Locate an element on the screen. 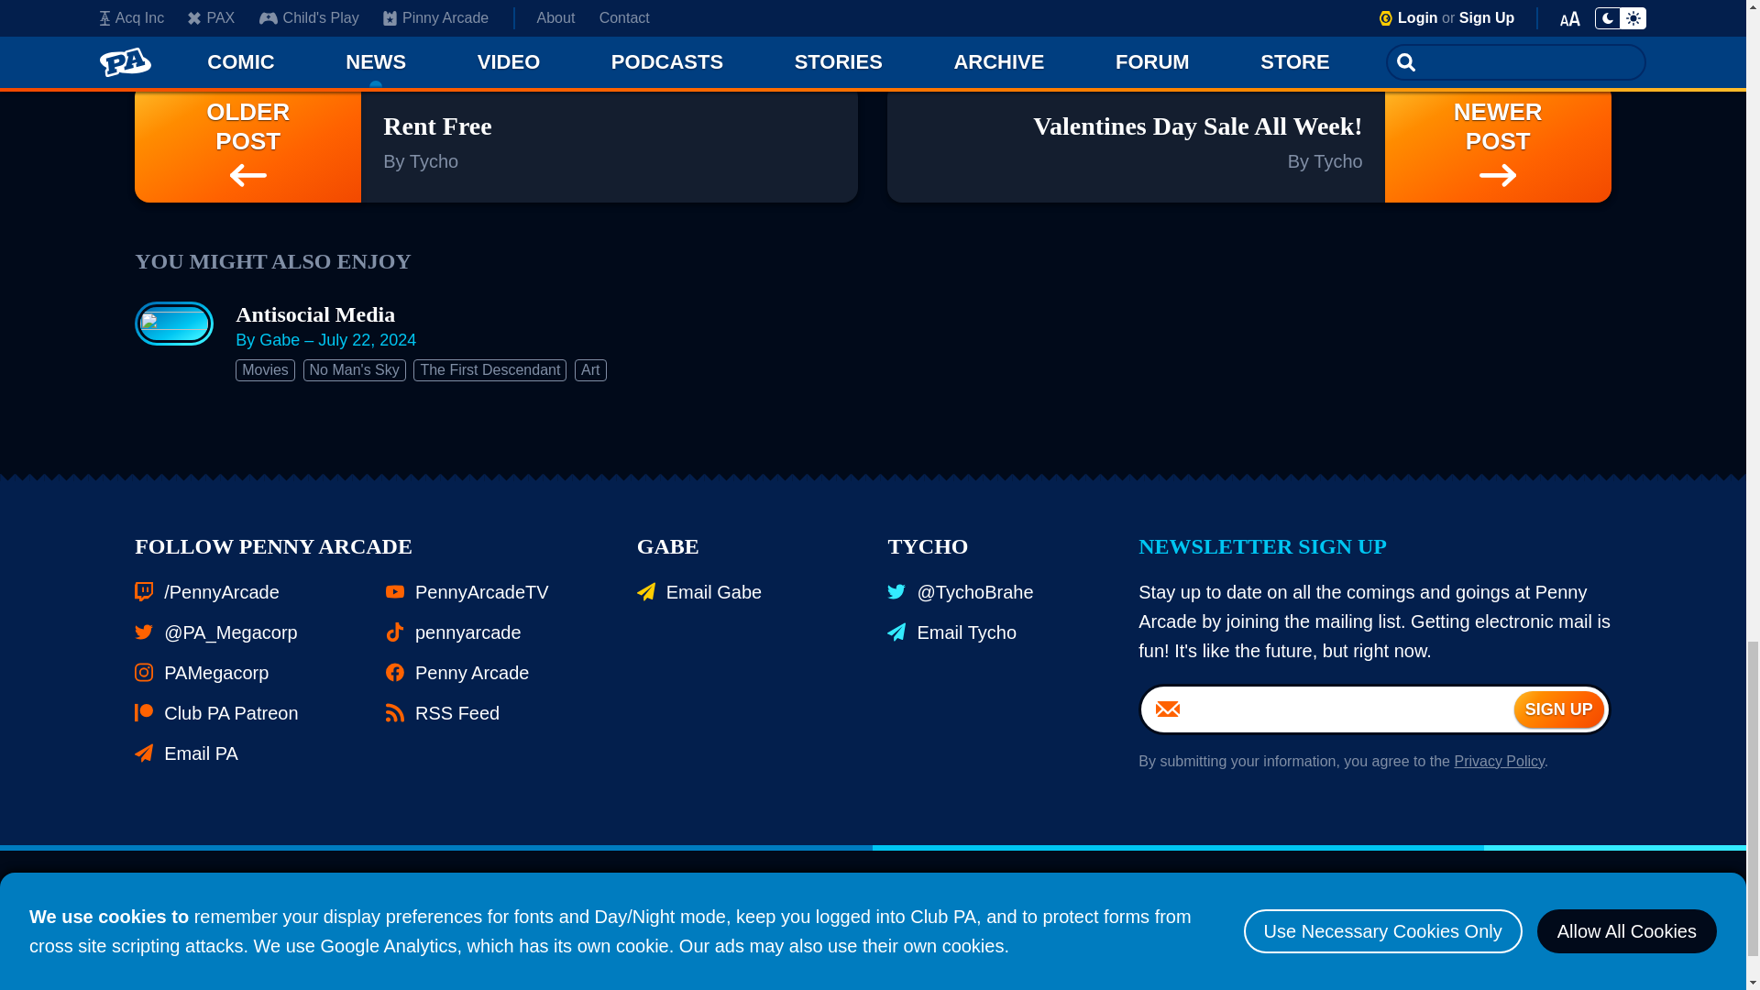 The image size is (1760, 990). Sign Up is located at coordinates (1558, 709).